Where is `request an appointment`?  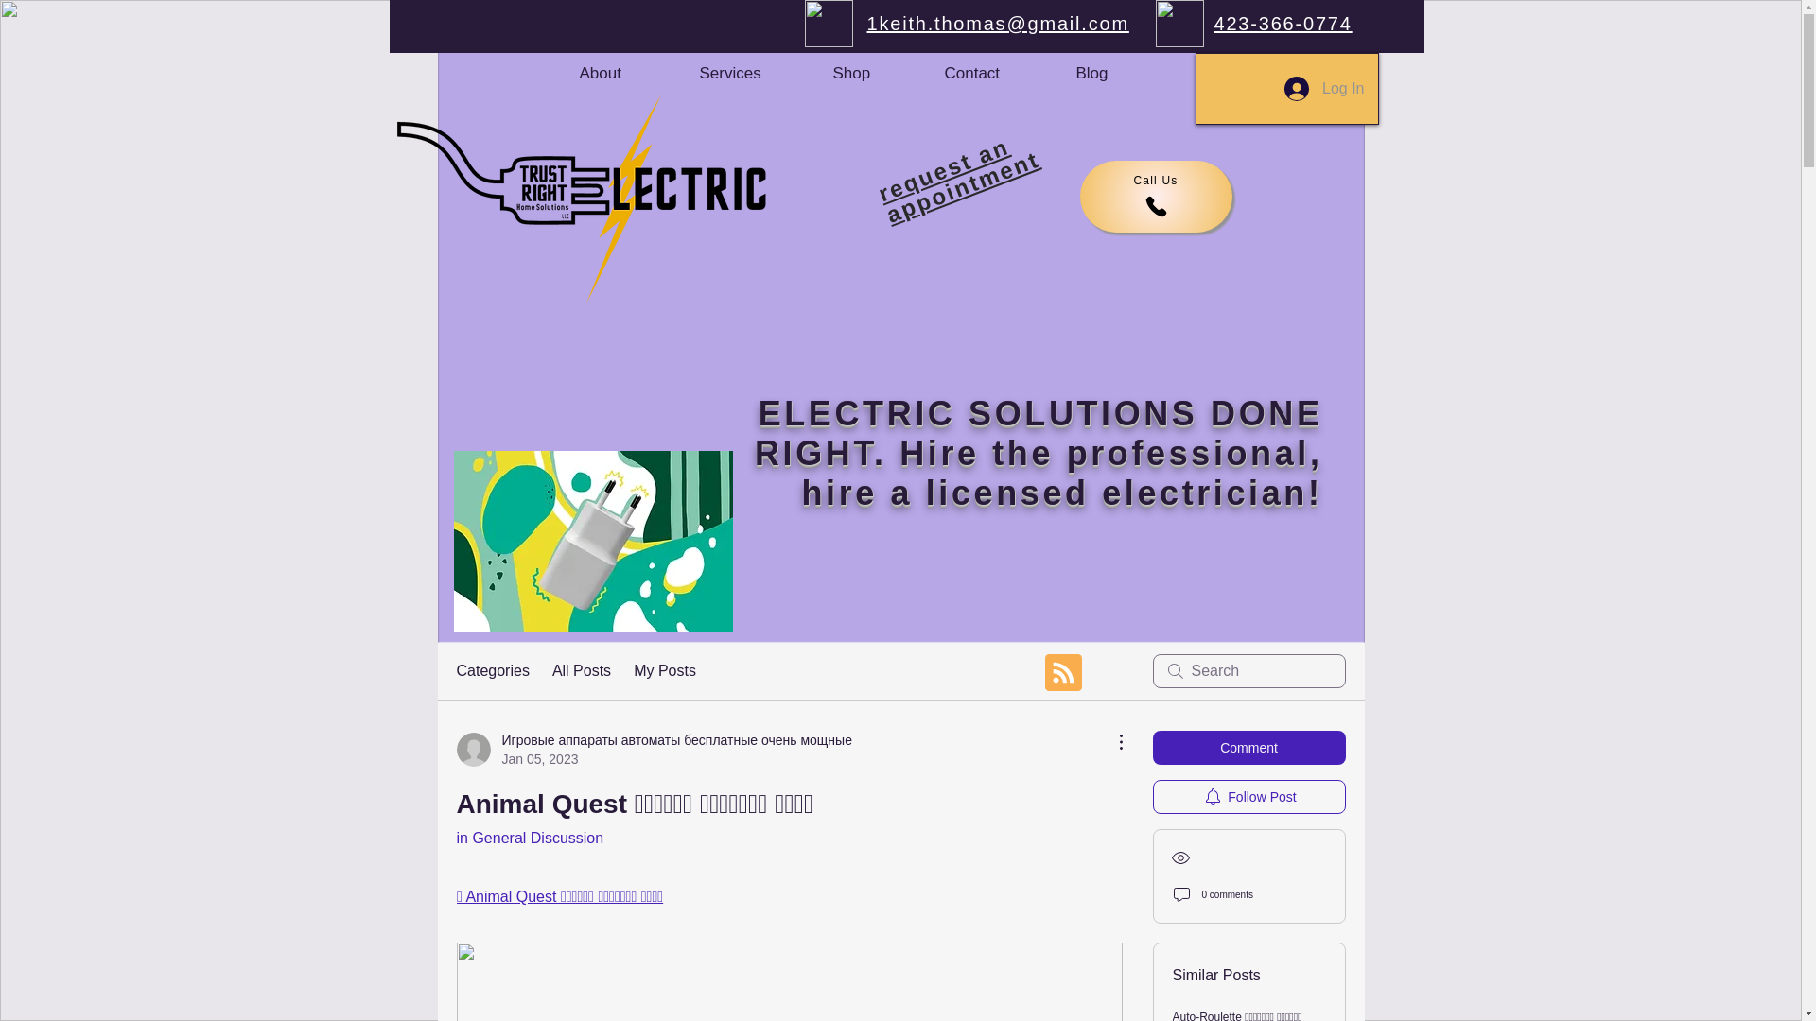 request an appointment is located at coordinates (955, 157).